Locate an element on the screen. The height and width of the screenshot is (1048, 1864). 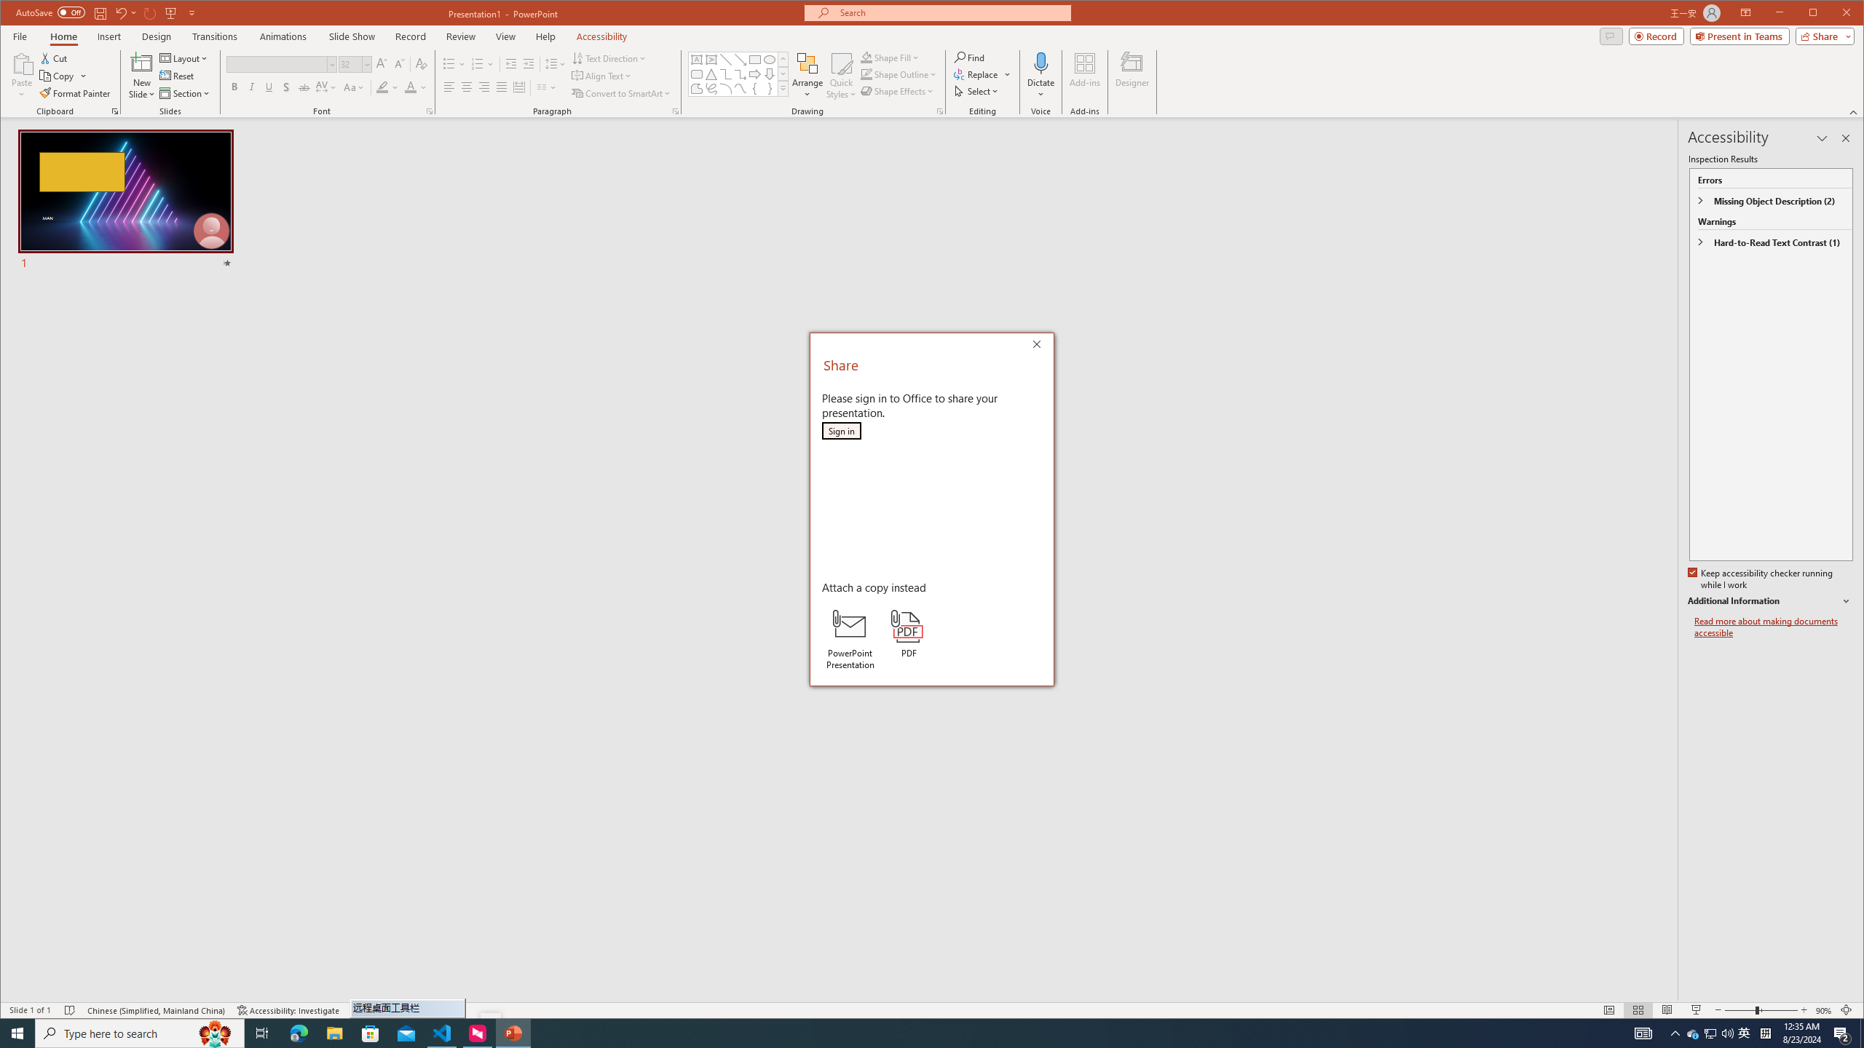
PDF is located at coordinates (909, 634).